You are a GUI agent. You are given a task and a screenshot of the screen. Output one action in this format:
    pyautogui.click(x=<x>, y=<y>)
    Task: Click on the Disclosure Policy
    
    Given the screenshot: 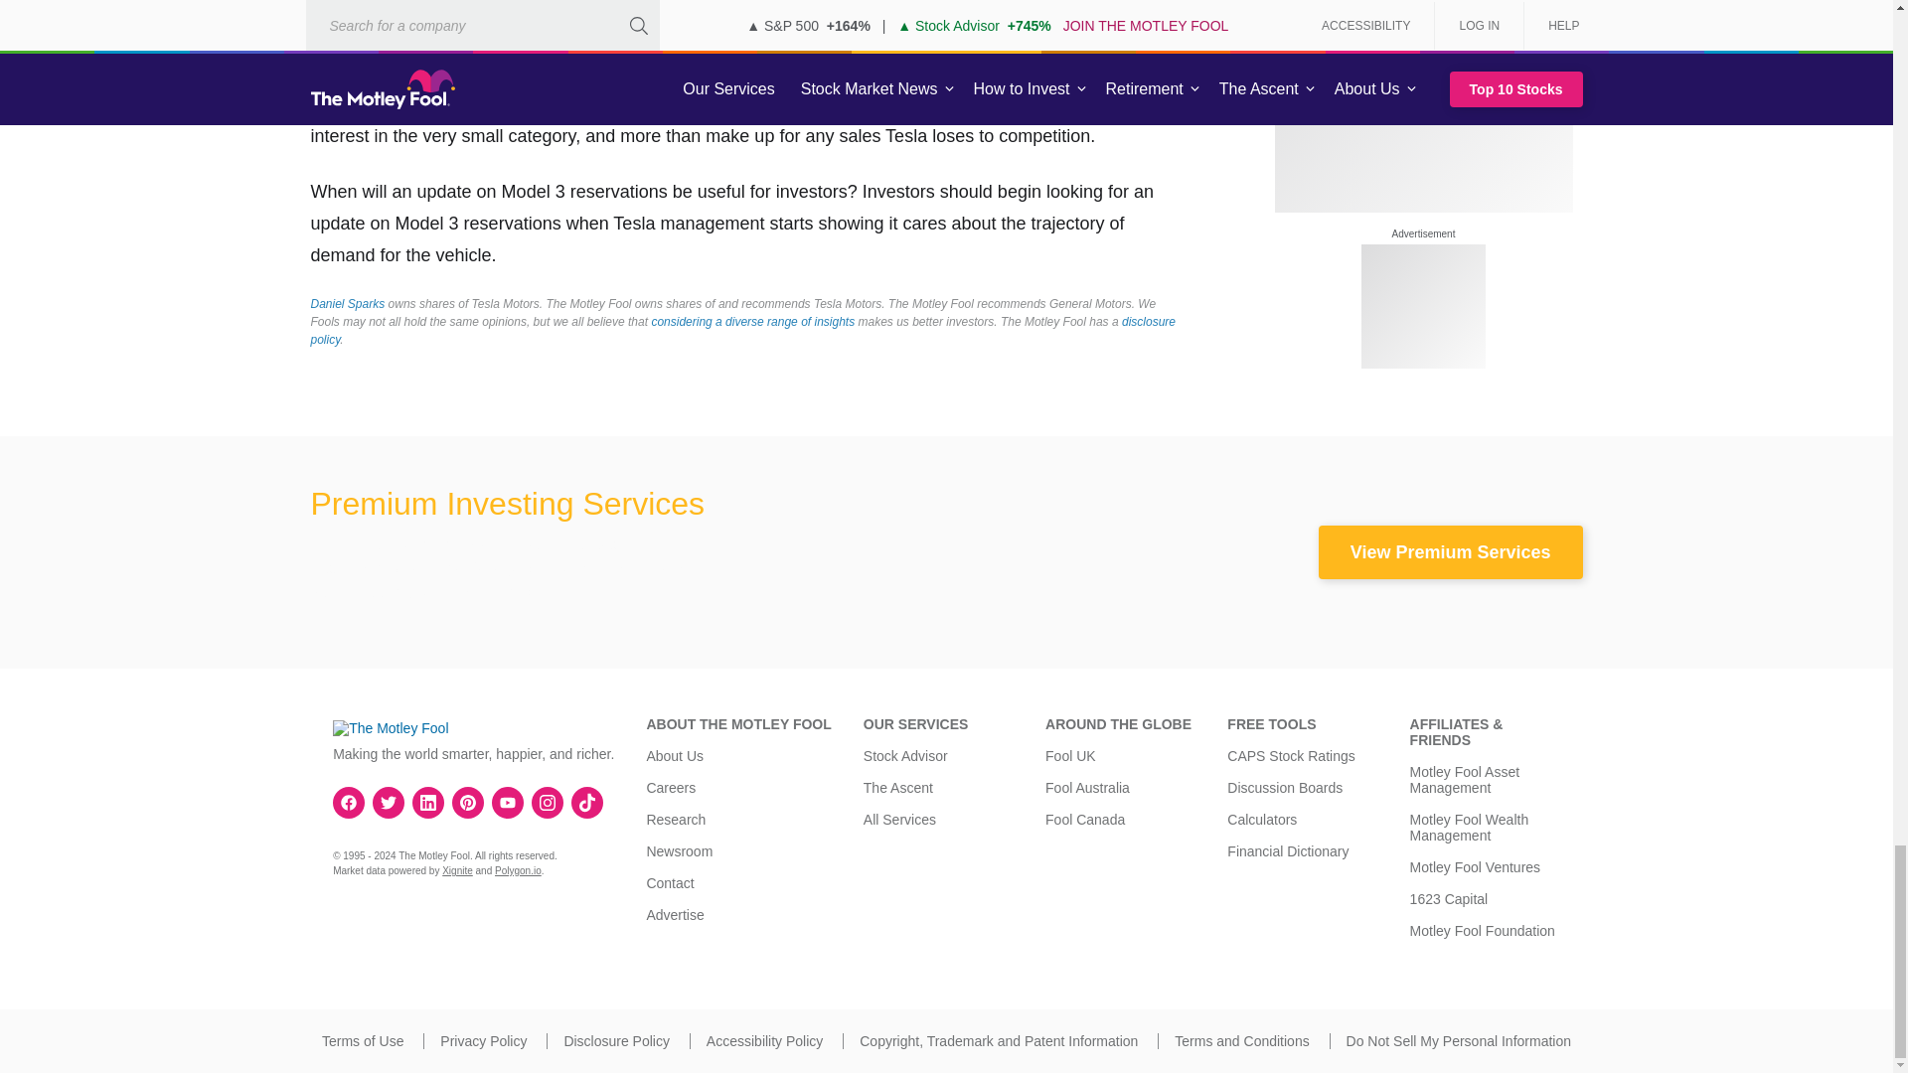 What is the action you would take?
    pyautogui.click(x=616, y=1041)
    